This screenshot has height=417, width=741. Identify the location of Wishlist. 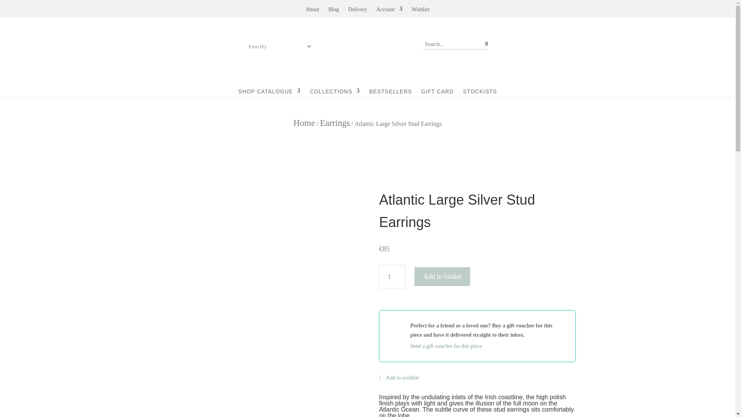
(421, 11).